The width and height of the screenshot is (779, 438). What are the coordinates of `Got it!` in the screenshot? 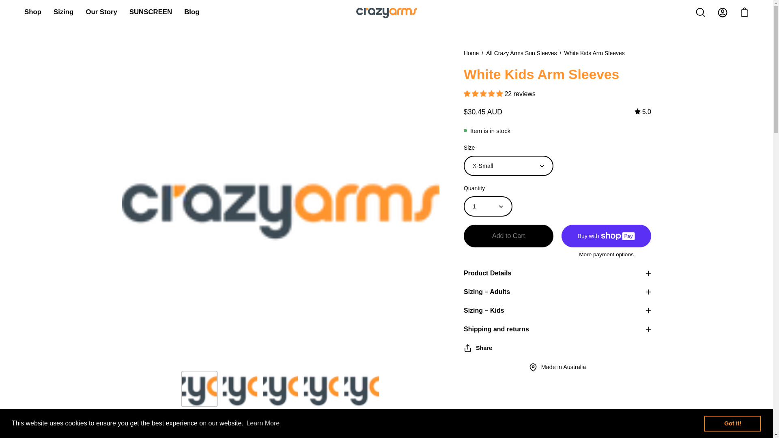 It's located at (732, 423).